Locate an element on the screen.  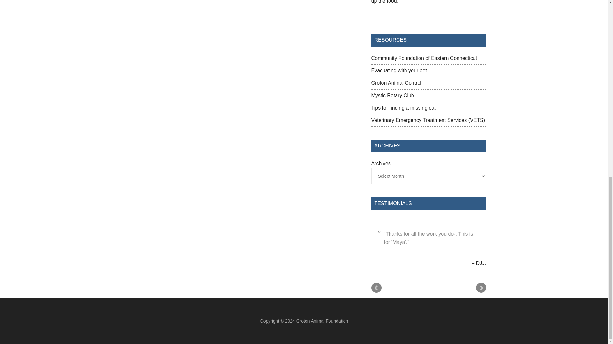
A checklist for evacuating your home with your pets is located at coordinates (398, 70).